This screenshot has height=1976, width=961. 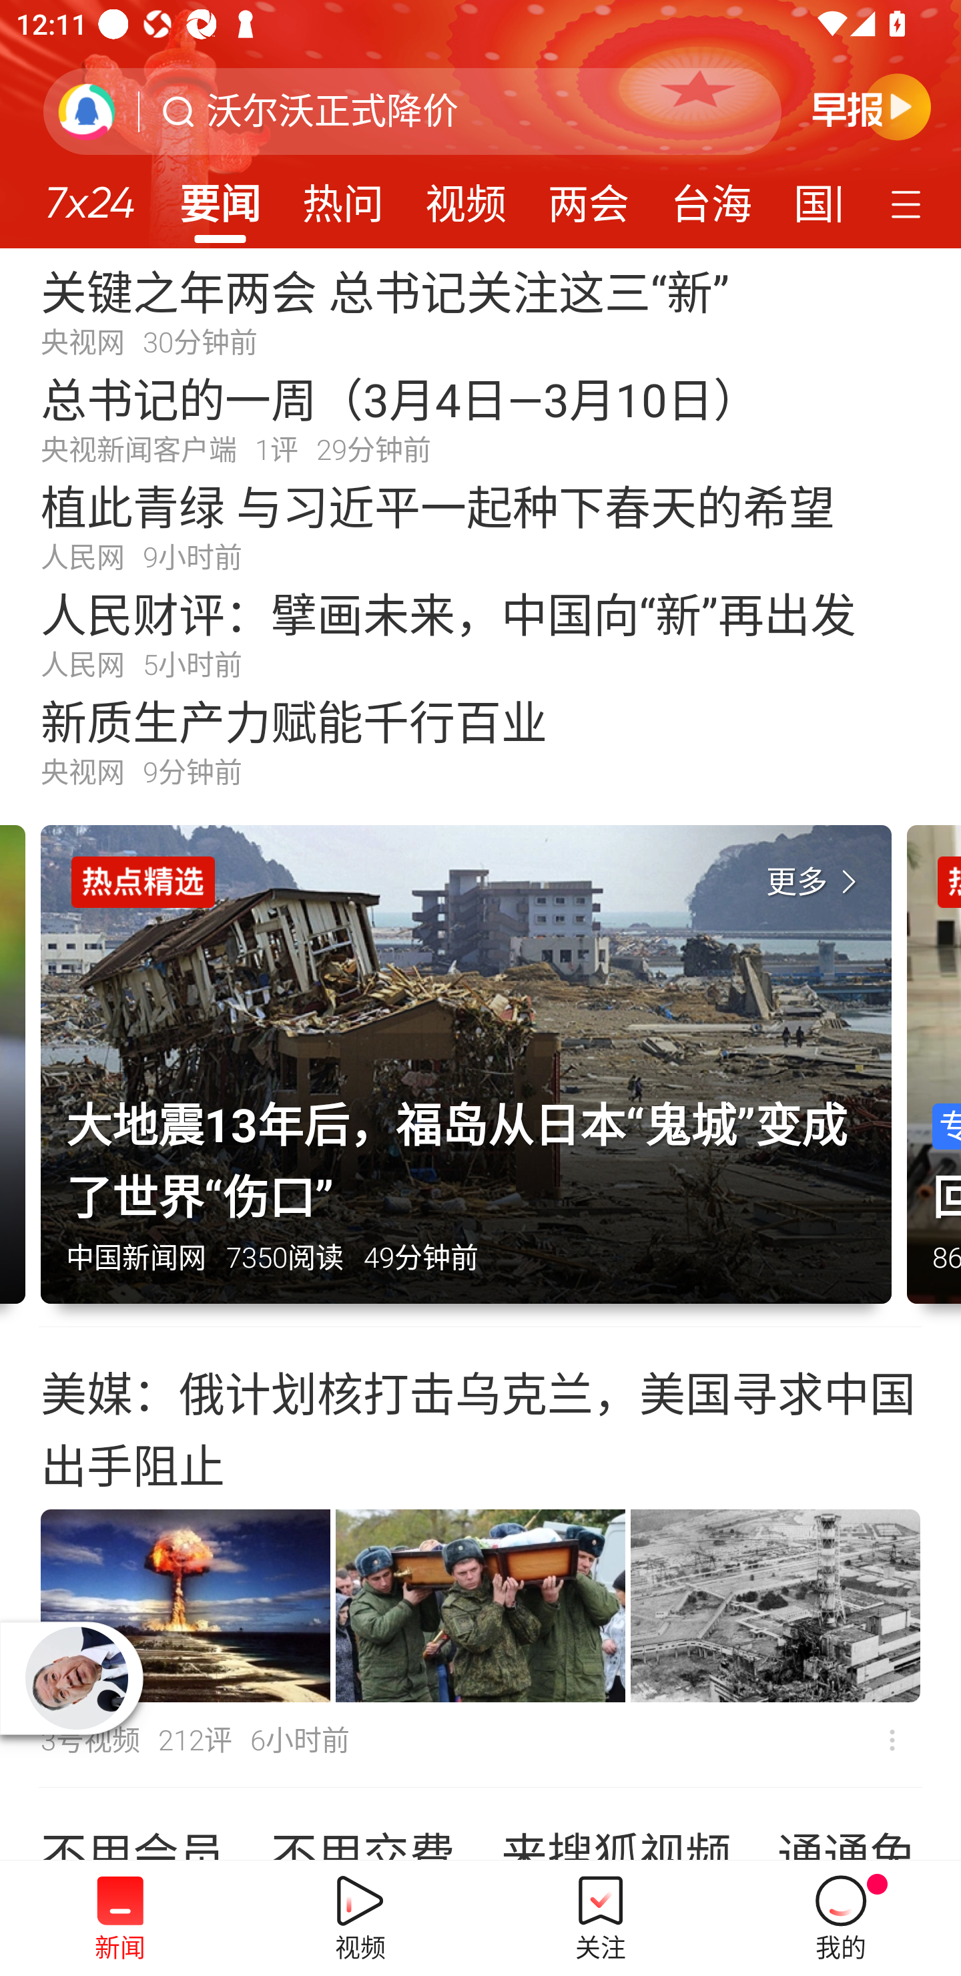 I want to click on  定制频道, so click(x=909, y=202).